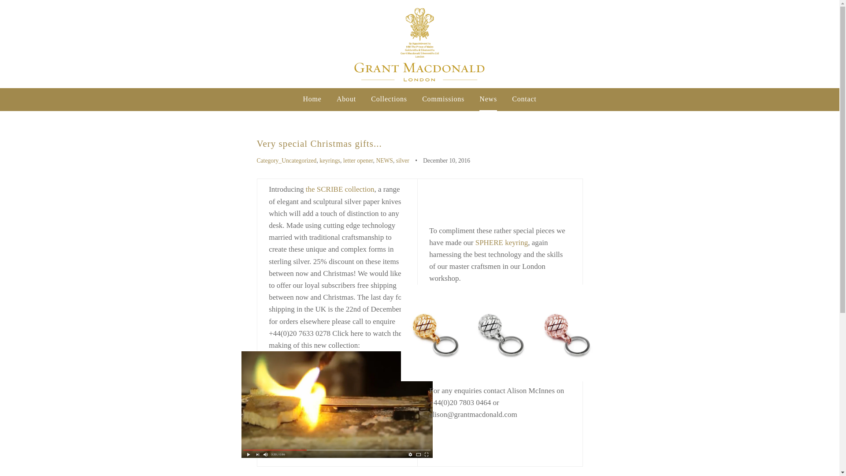 This screenshot has height=476, width=846. What do you see at coordinates (524, 99) in the screenshot?
I see `Contact` at bounding box center [524, 99].